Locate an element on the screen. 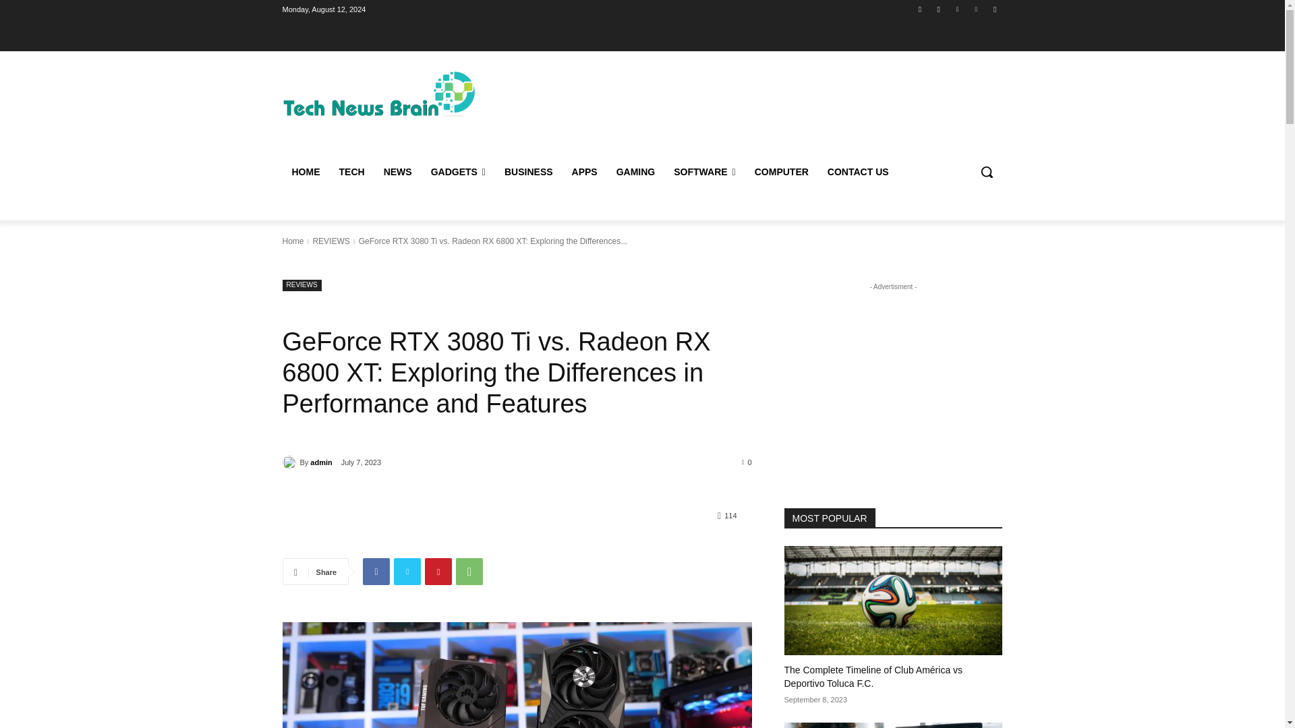 Image resolution: width=1295 pixels, height=728 pixels. View all posts in REVIEWS is located at coordinates (330, 241).